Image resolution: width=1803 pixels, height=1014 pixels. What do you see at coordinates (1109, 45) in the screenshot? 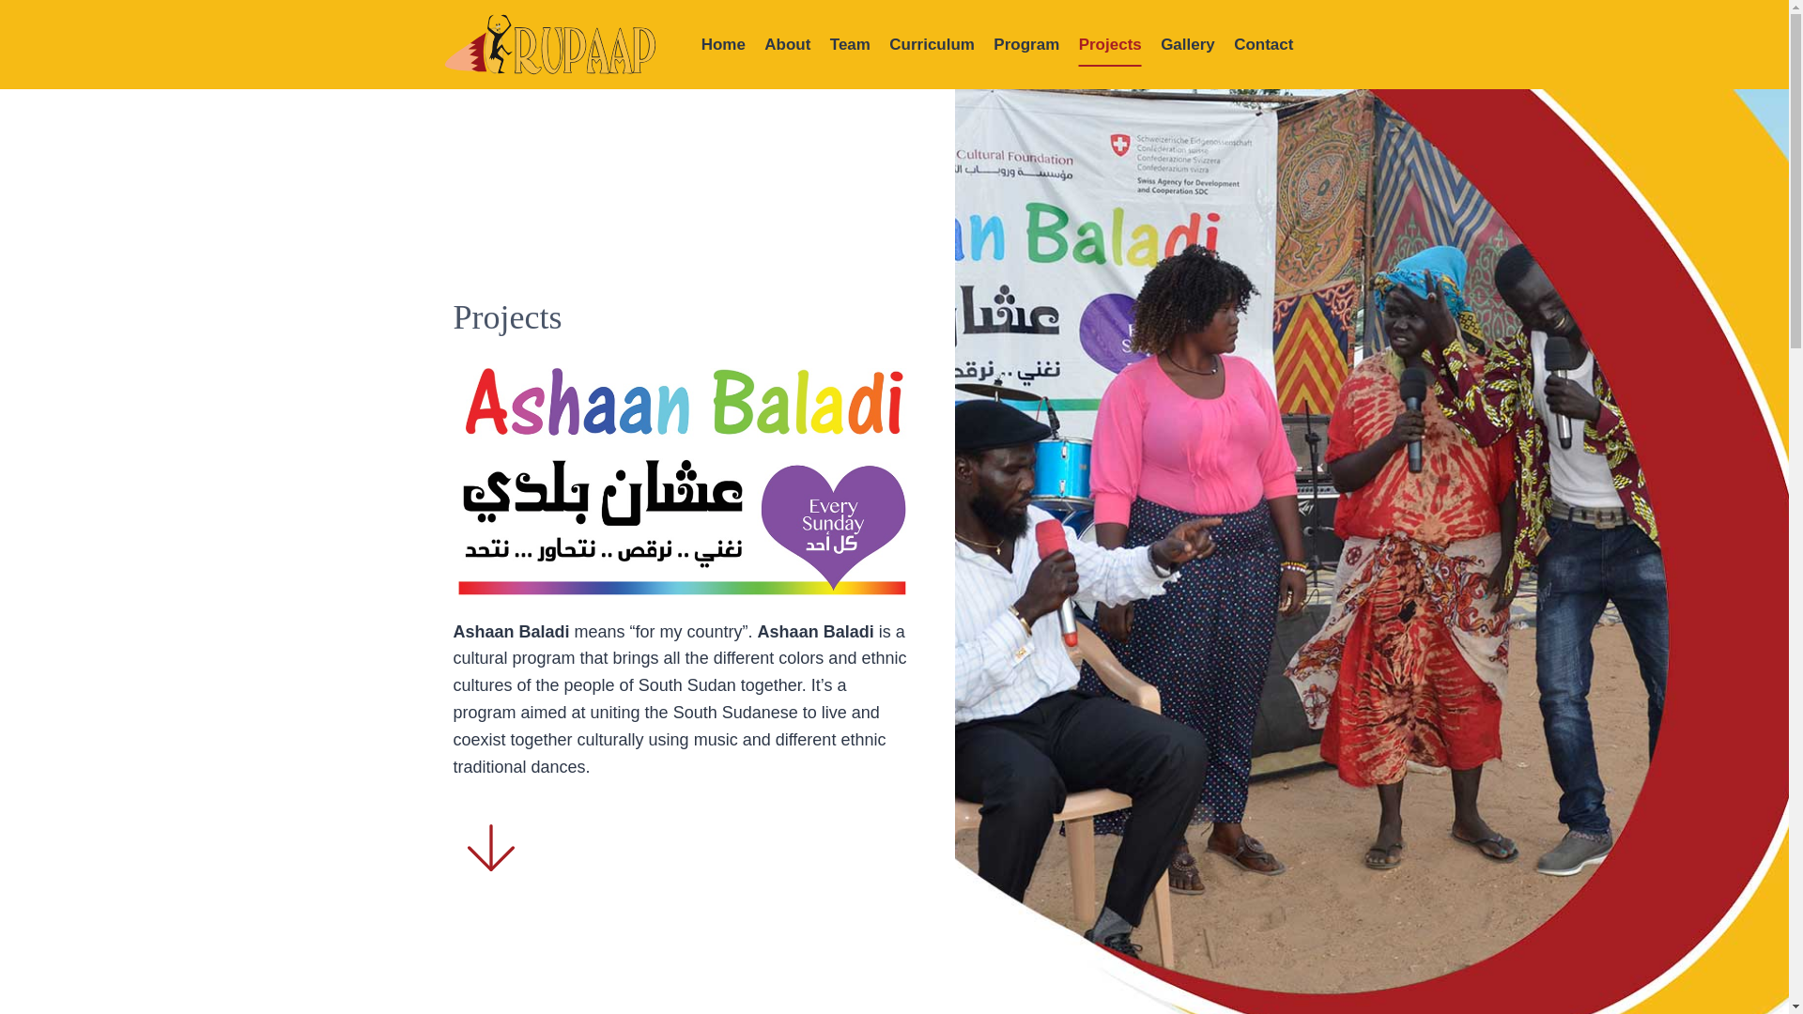
I see `Projects` at bounding box center [1109, 45].